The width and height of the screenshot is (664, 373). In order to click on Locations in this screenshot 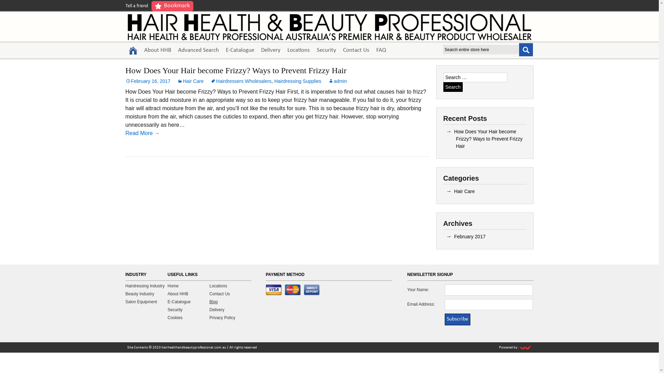, I will do `click(298, 50)`.